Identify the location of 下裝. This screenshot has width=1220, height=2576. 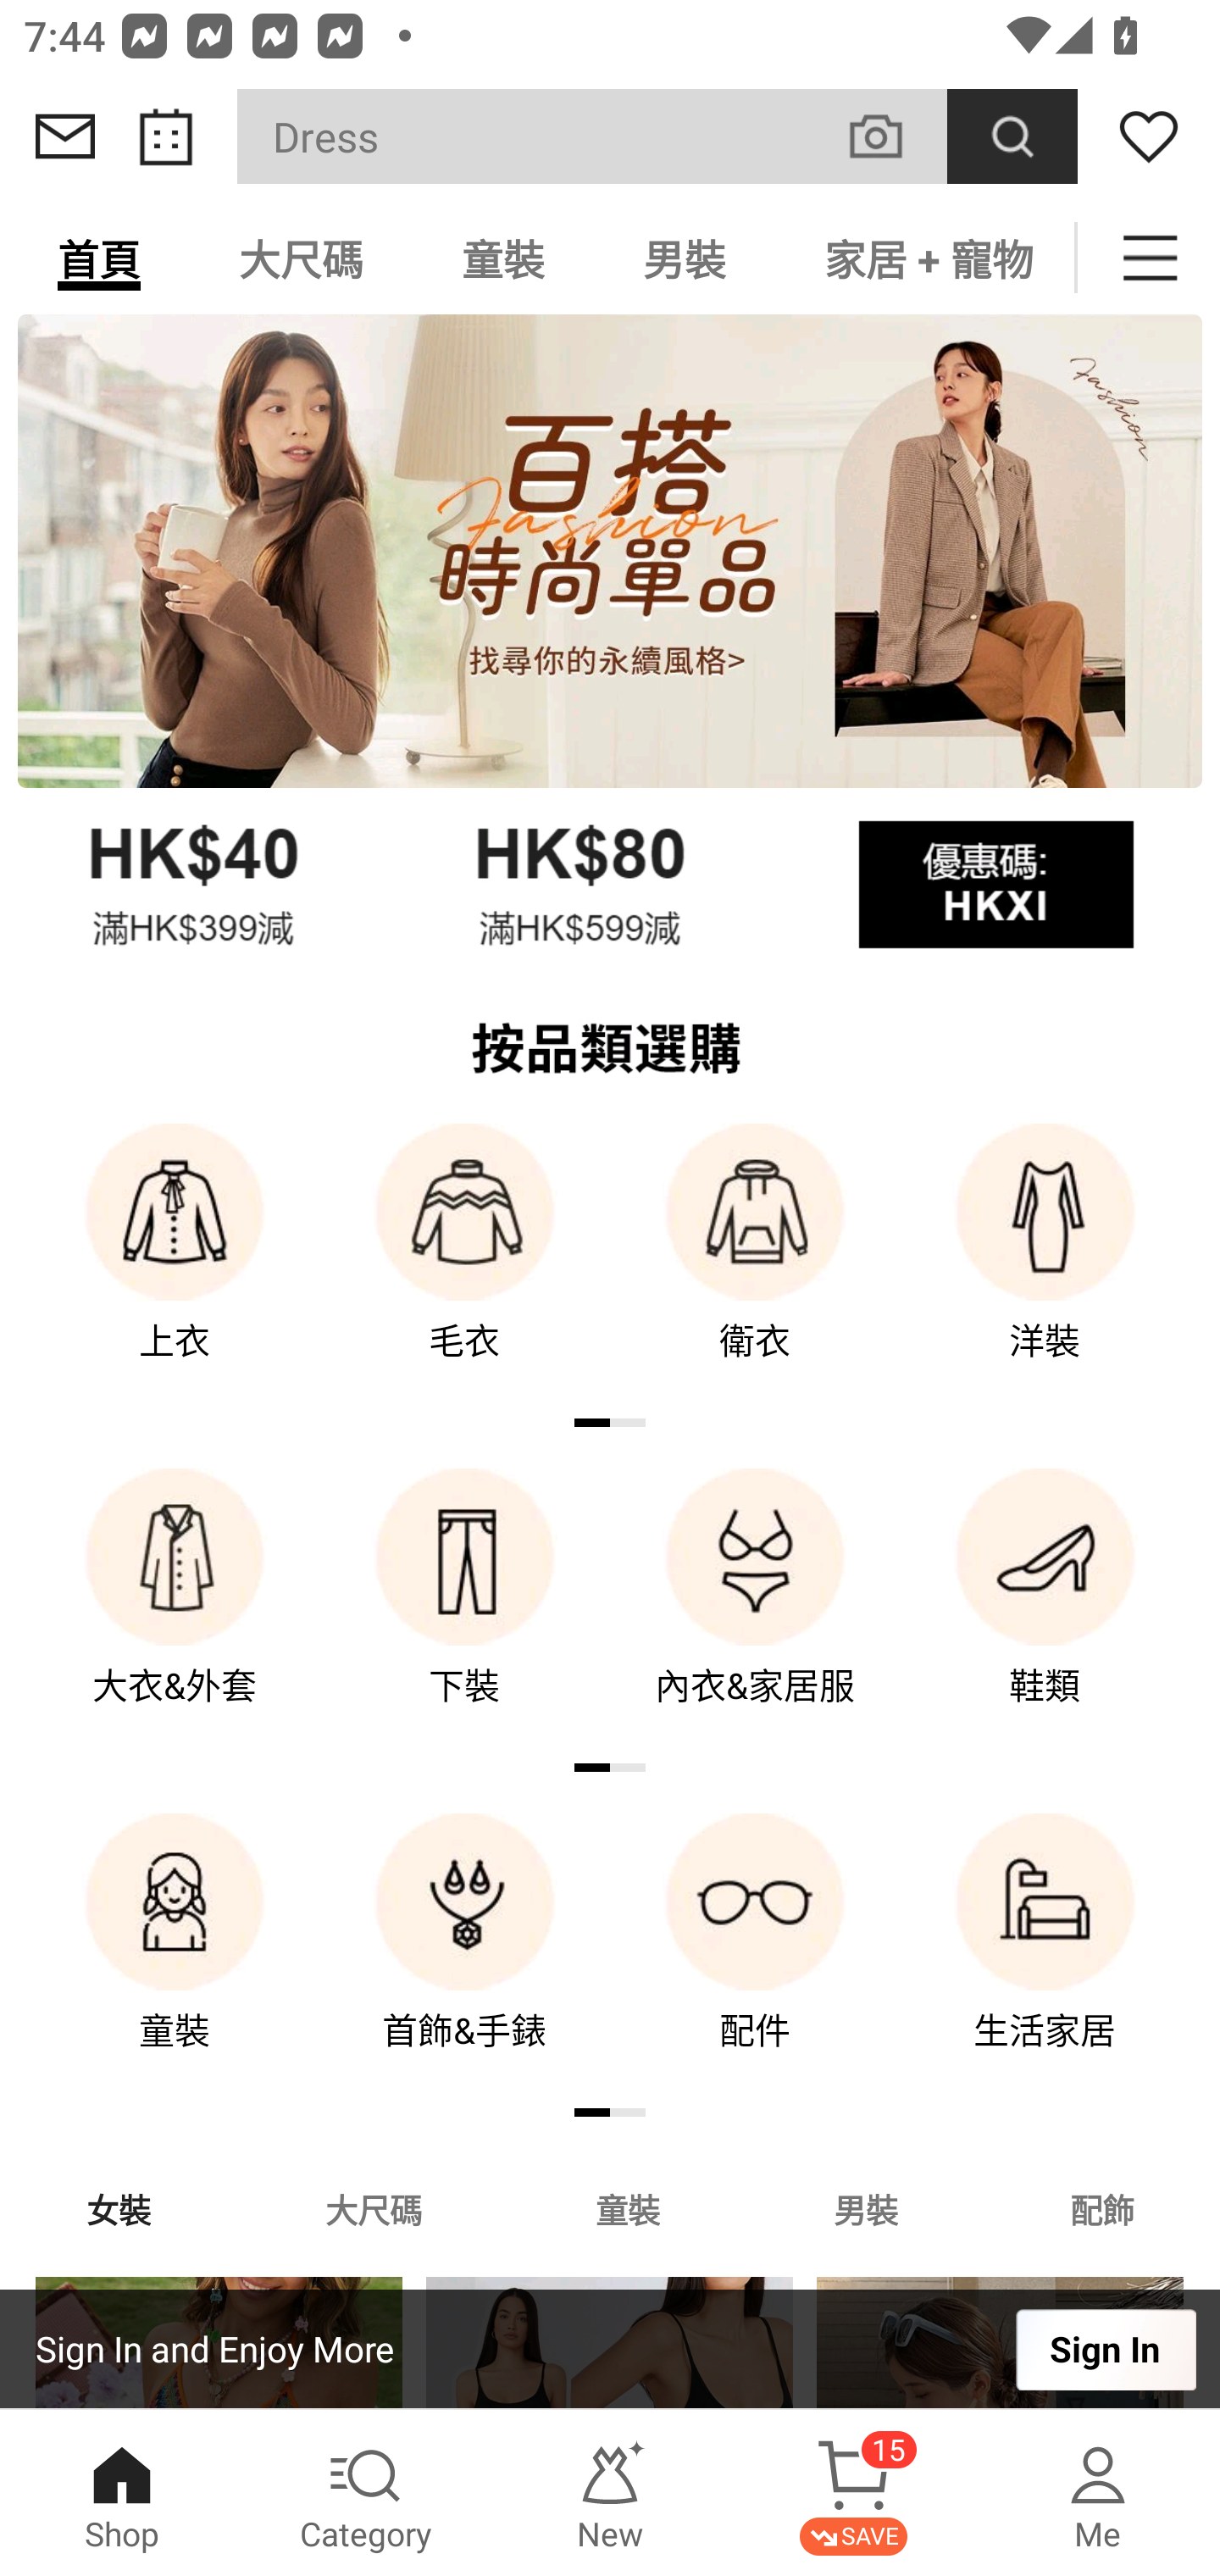
(464, 1610).